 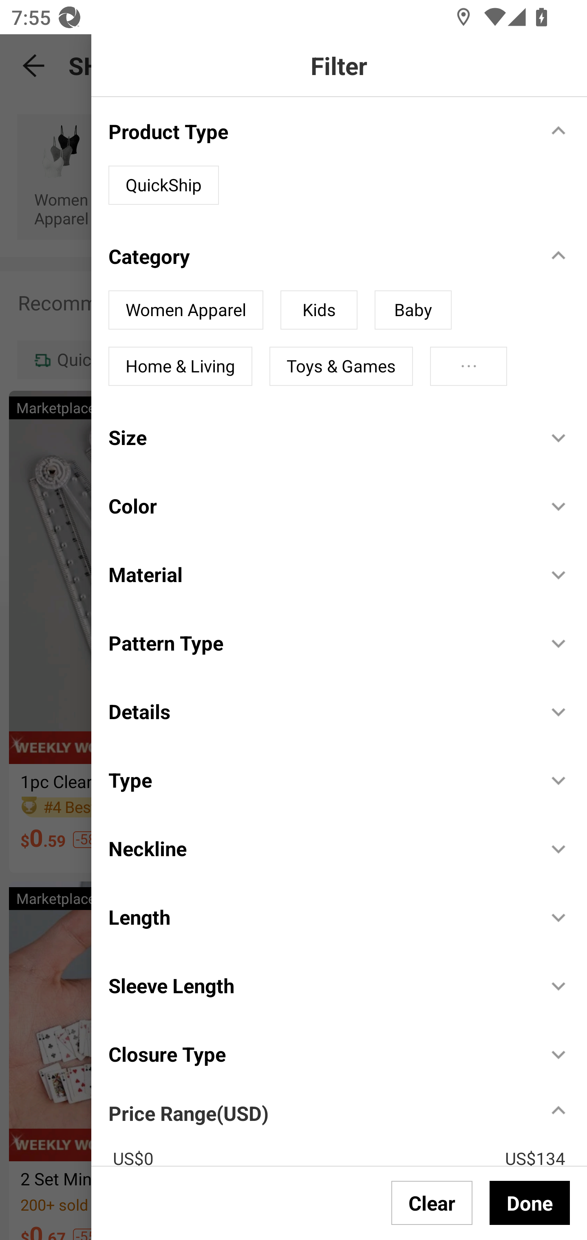 I want to click on Kids, so click(x=319, y=310).